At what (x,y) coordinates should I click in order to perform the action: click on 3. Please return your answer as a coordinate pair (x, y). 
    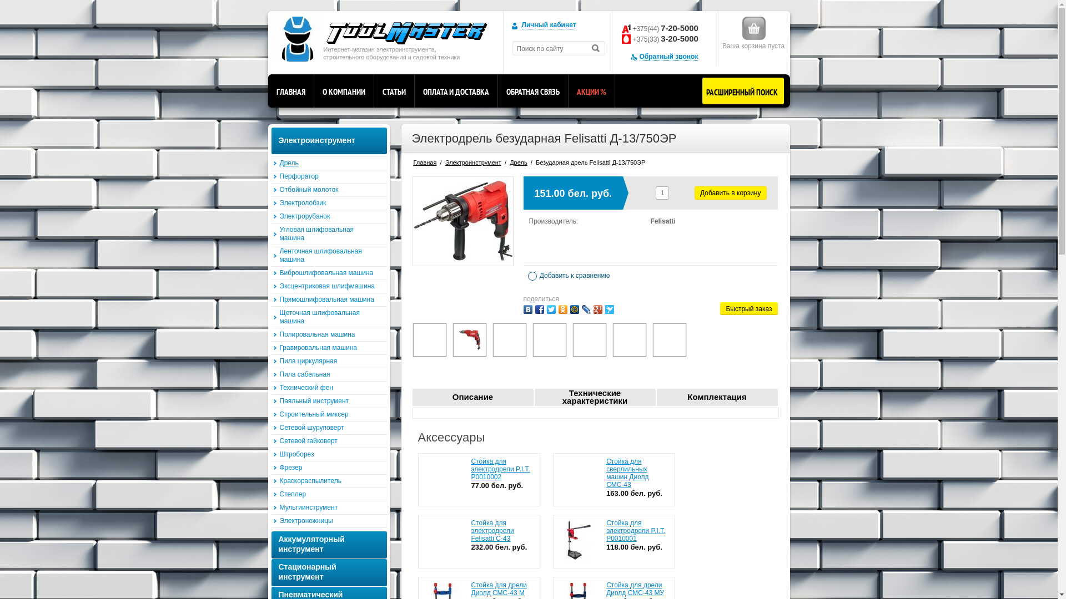
    Looking at the image, I should click on (444, 479).